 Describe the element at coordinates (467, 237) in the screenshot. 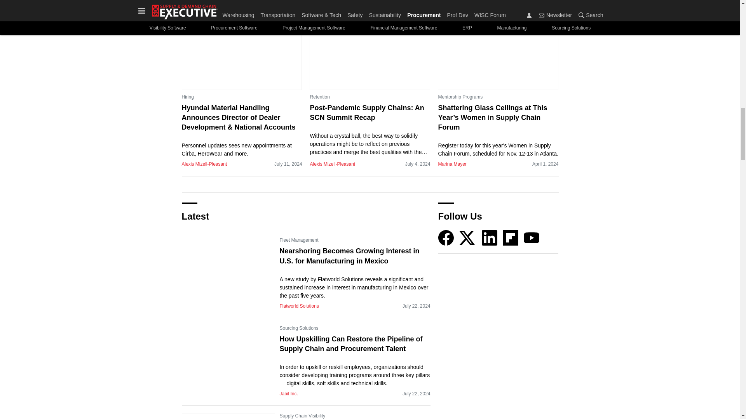

I see `Twitter X icon` at that location.